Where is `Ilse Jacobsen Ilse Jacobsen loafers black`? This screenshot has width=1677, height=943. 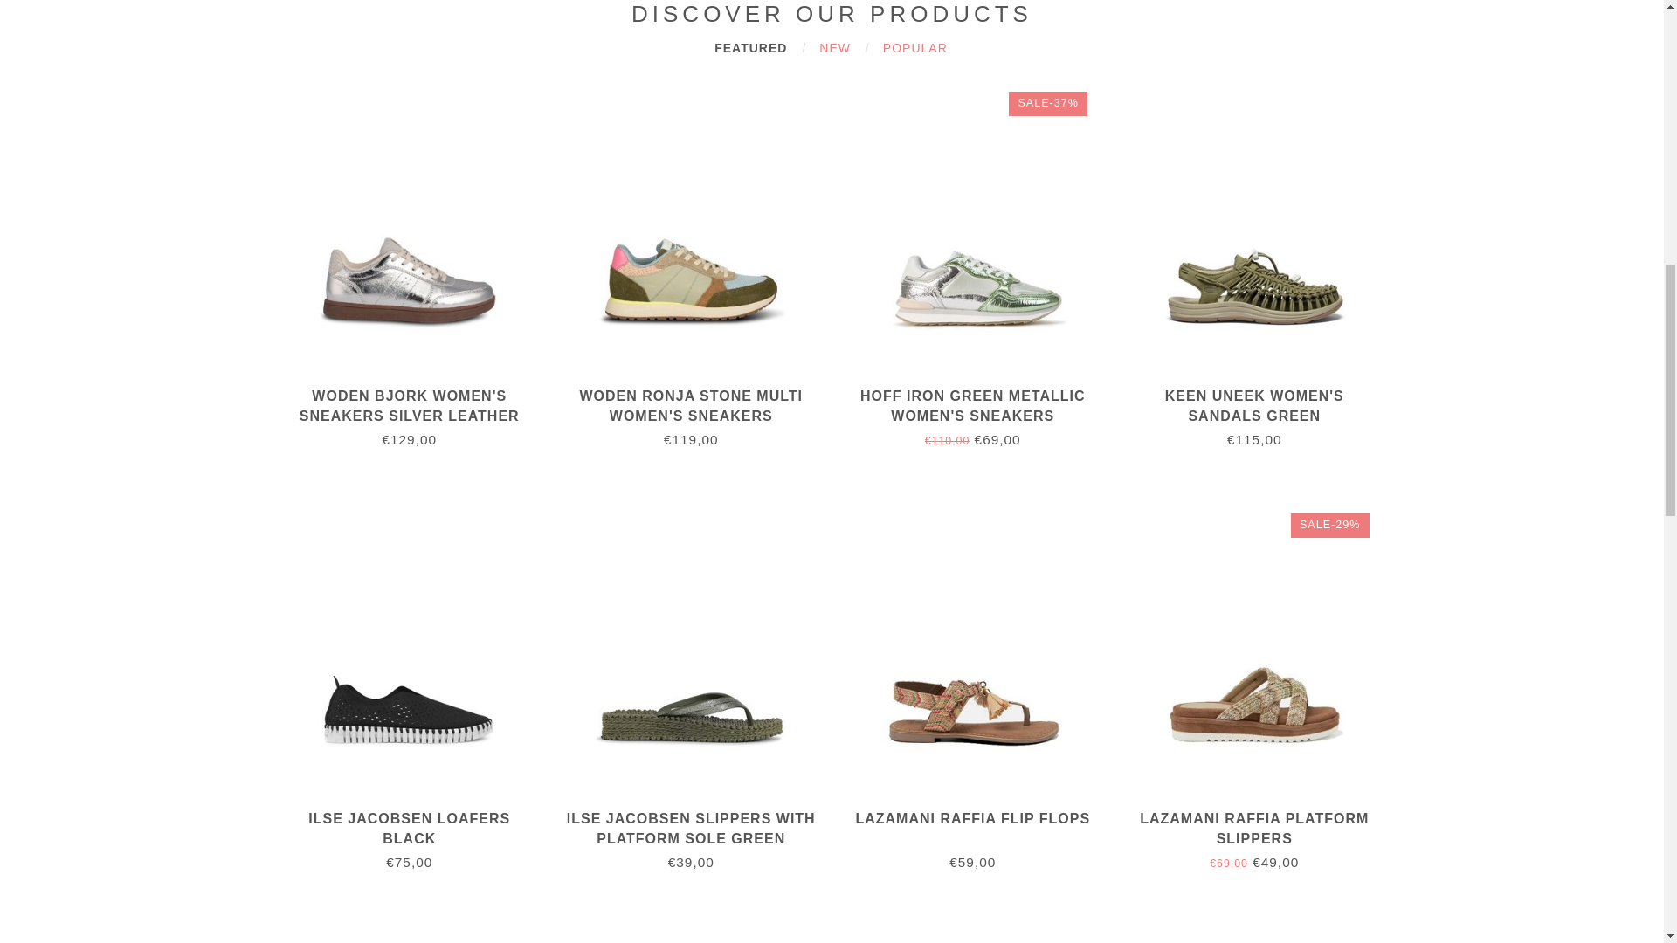 Ilse Jacobsen Ilse Jacobsen loafers black is located at coordinates (422, 662).